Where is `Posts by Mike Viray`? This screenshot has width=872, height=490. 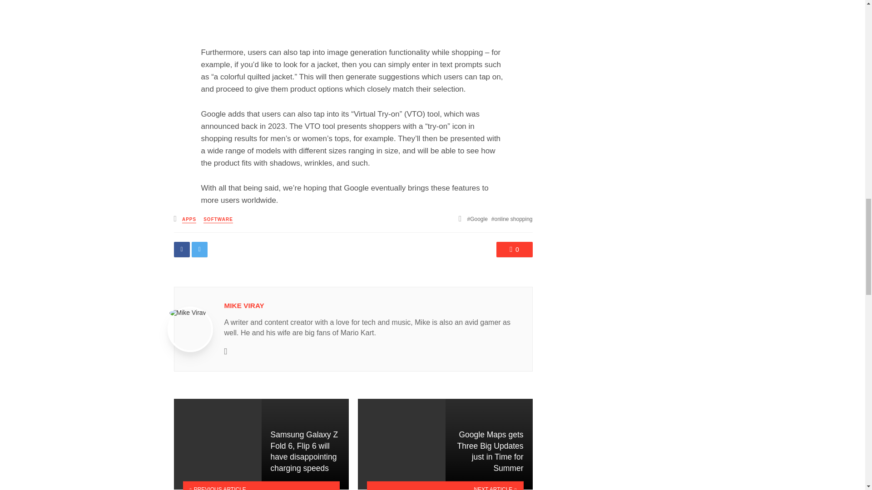
Posts by Mike Viray is located at coordinates (244, 305).